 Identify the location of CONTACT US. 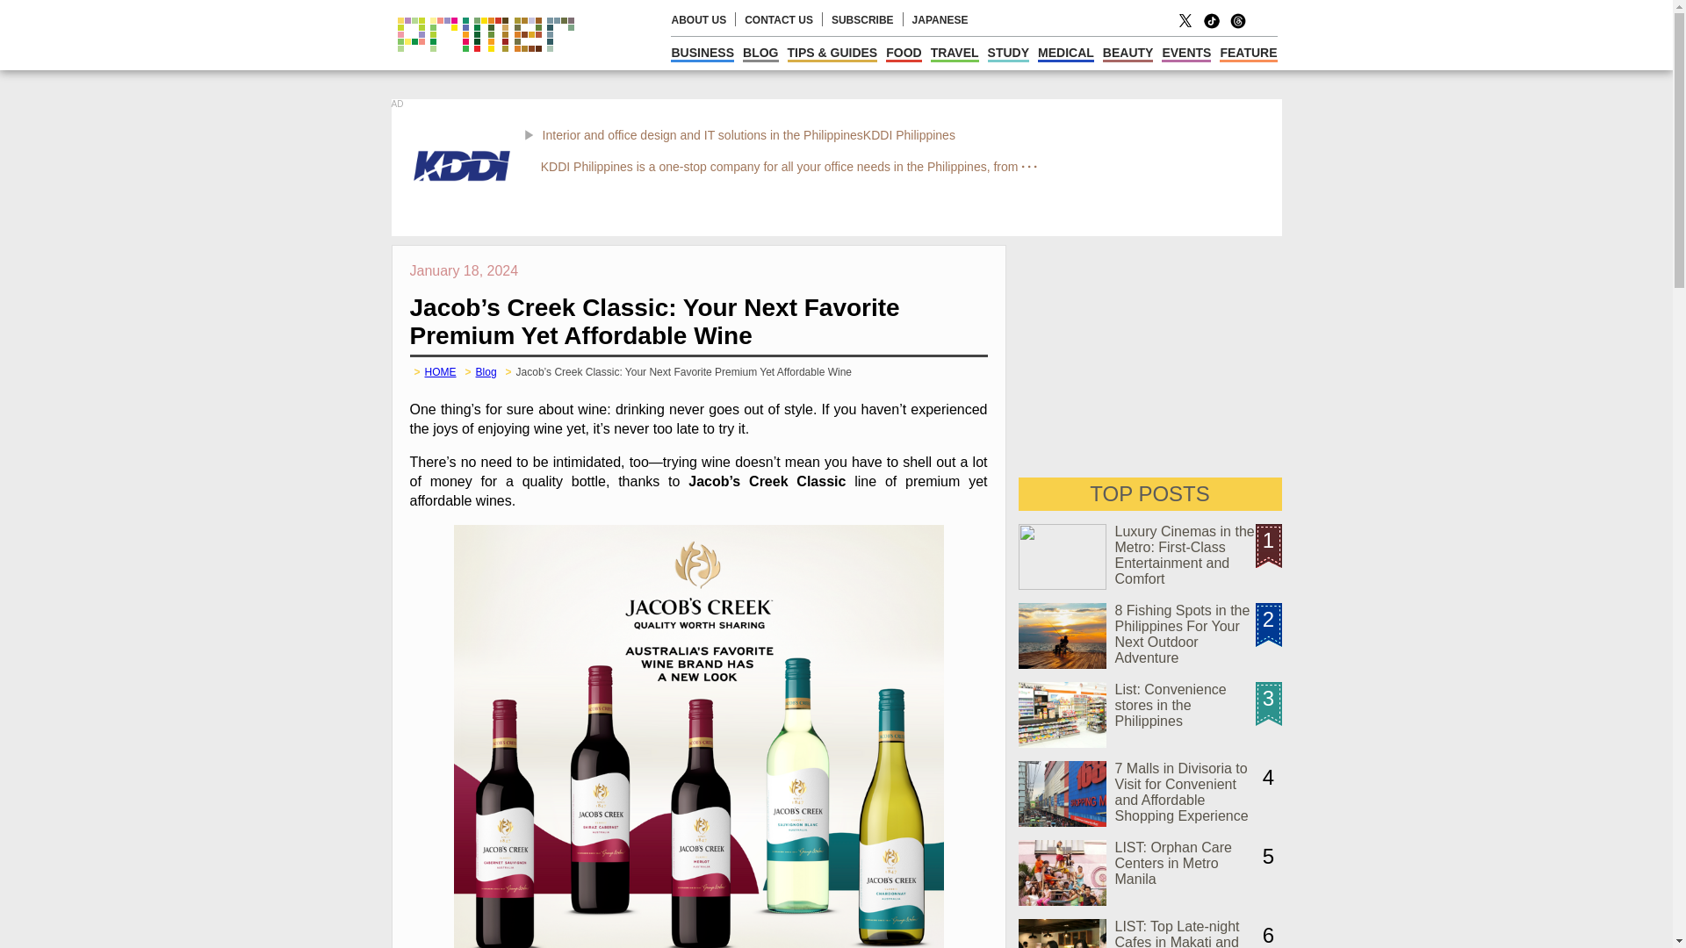
(778, 20).